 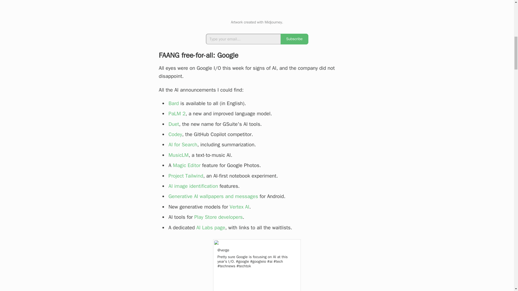 What do you see at coordinates (218, 217) in the screenshot?
I see `Play Store developers` at bounding box center [218, 217].